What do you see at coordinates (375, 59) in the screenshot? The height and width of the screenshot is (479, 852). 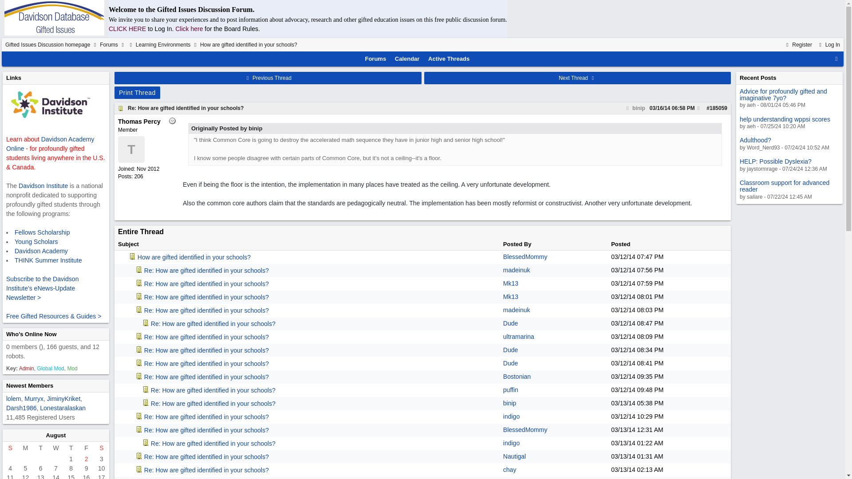 I see `Forums` at bounding box center [375, 59].